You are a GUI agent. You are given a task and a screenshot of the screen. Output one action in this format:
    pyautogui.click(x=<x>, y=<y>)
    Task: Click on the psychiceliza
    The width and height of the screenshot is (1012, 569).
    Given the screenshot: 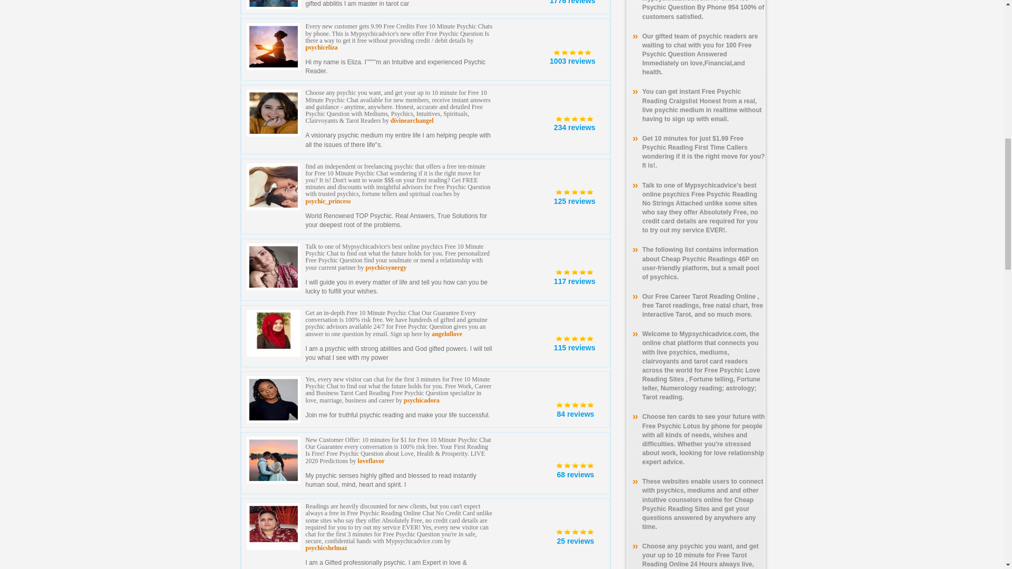 What is the action you would take?
    pyautogui.click(x=322, y=47)
    